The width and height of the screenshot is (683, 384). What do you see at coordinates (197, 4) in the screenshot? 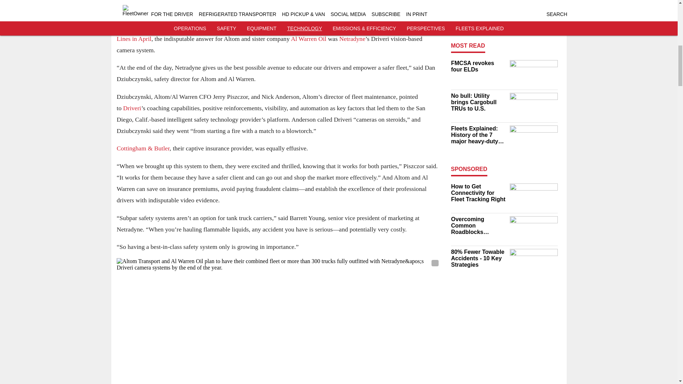
I see `Altom Transport` at bounding box center [197, 4].